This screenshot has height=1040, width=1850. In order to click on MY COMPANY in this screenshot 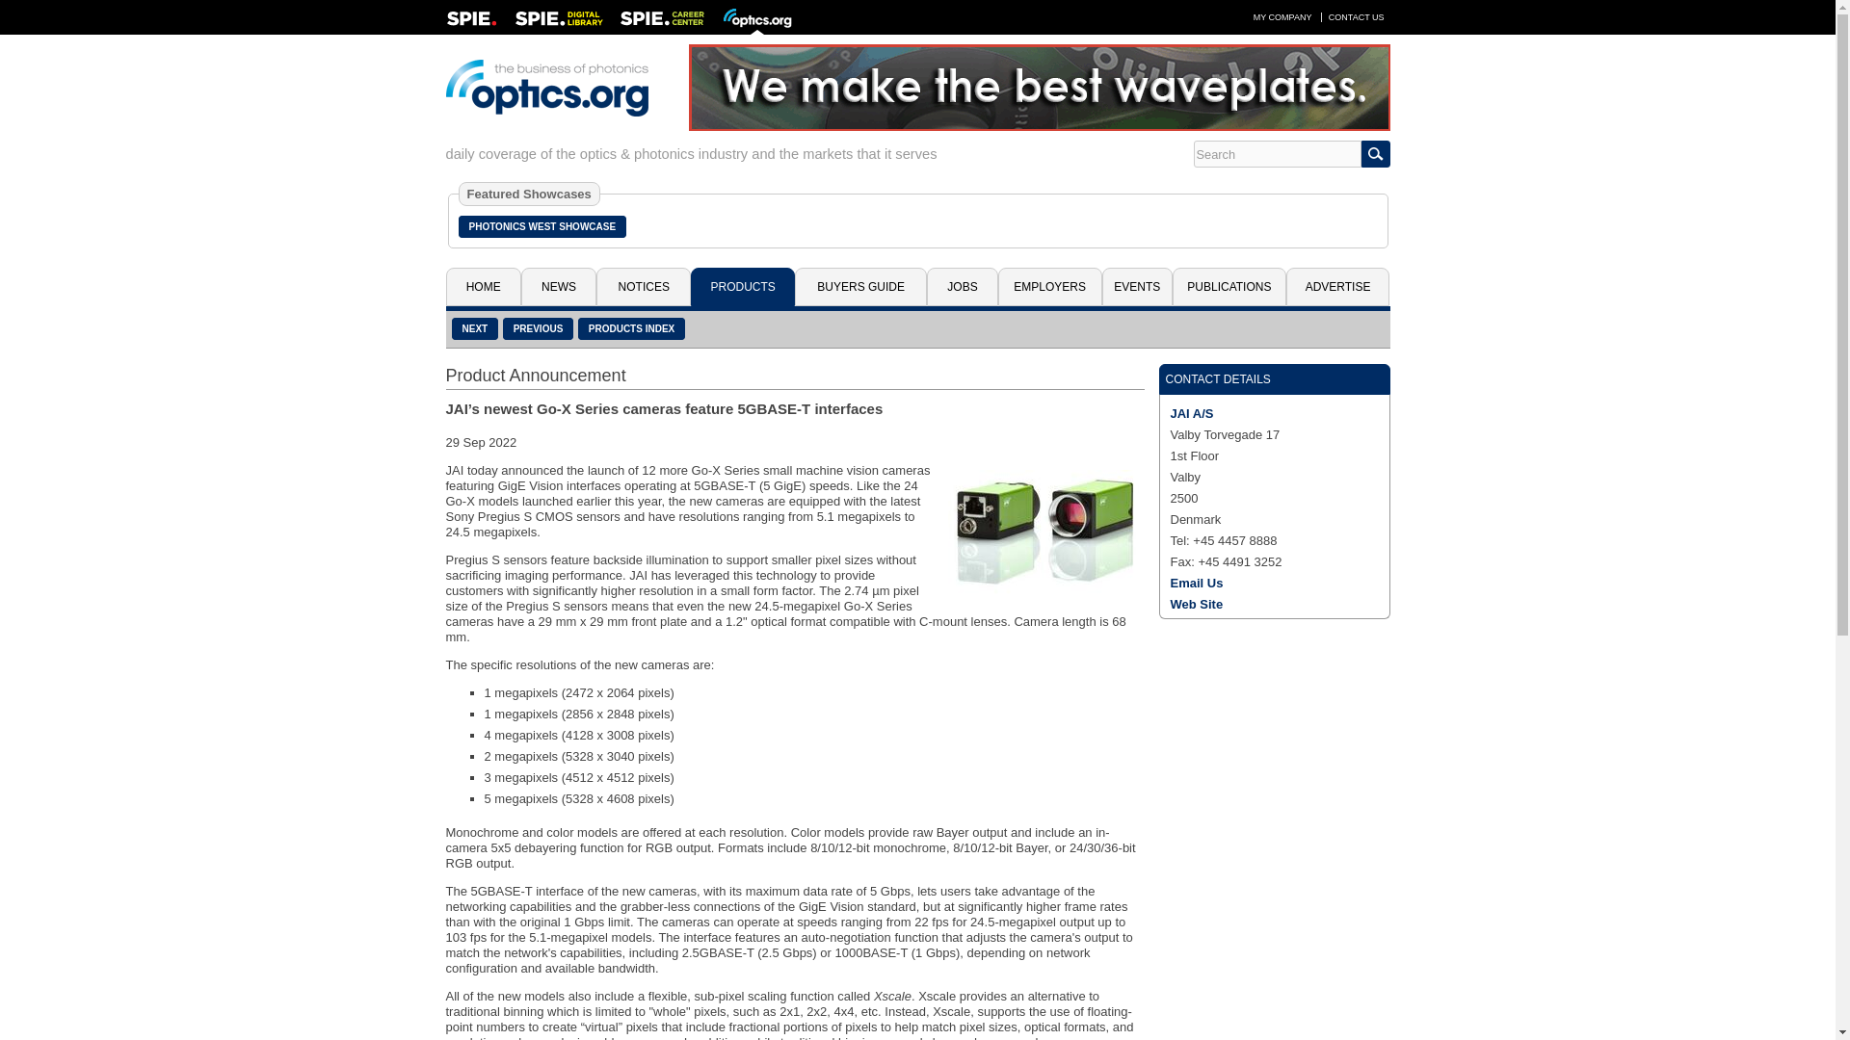, I will do `click(1282, 16)`.